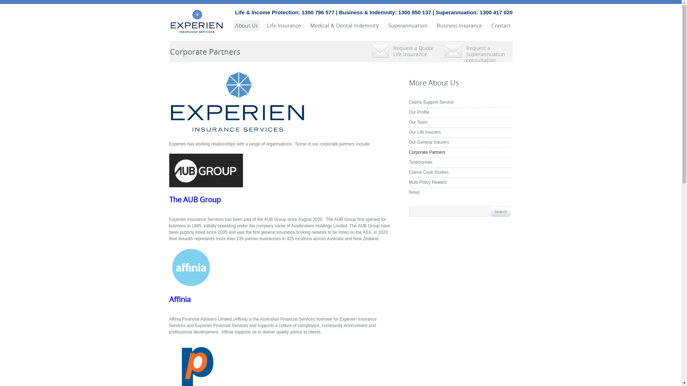 This screenshot has width=687, height=386. I want to click on Testimonials, so click(420, 162).